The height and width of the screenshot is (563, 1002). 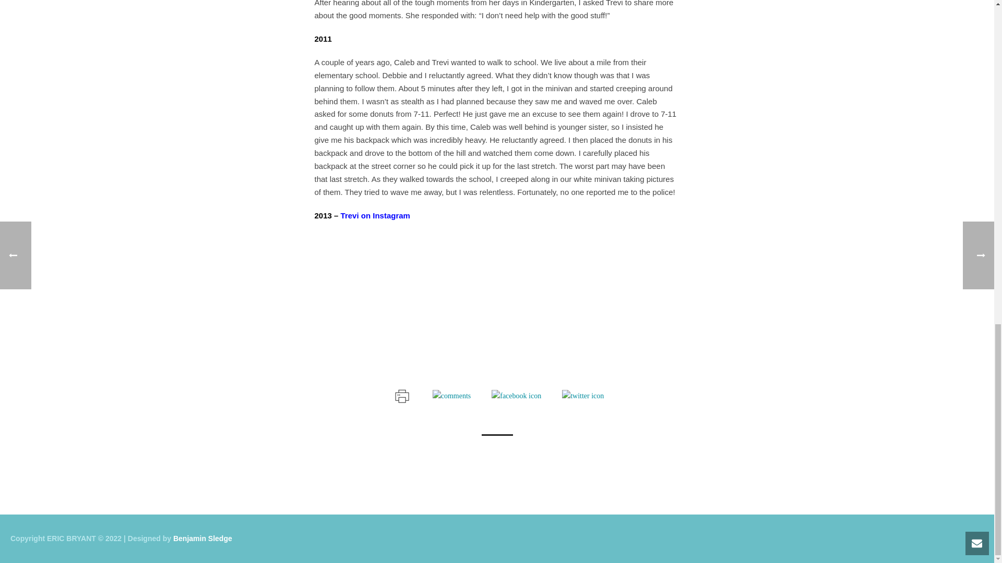 What do you see at coordinates (401, 394) in the screenshot?
I see `Print` at bounding box center [401, 394].